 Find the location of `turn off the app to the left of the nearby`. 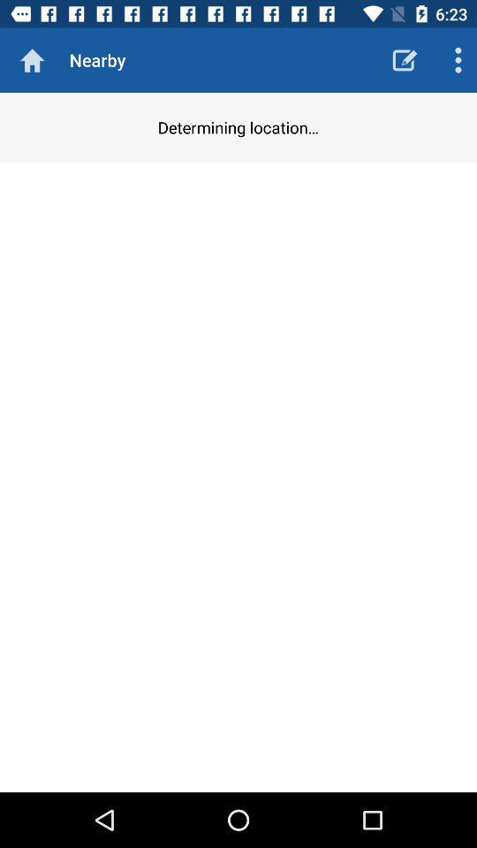

turn off the app to the left of the nearby is located at coordinates (32, 60).